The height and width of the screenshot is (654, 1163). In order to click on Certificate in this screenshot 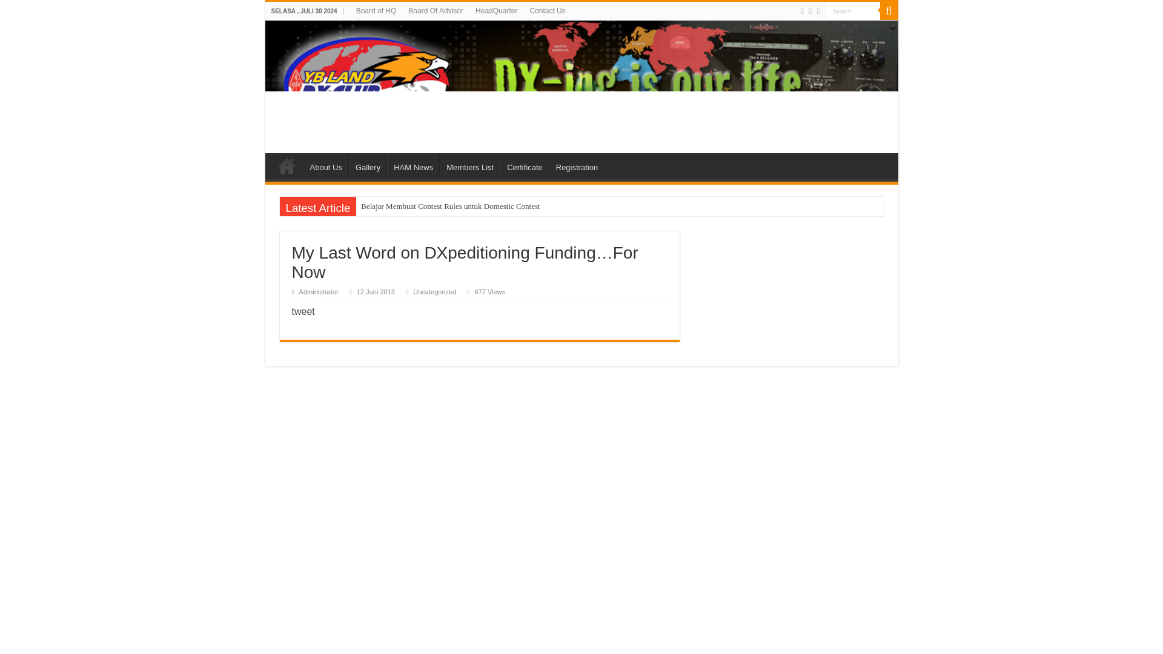, I will do `click(525, 165)`.